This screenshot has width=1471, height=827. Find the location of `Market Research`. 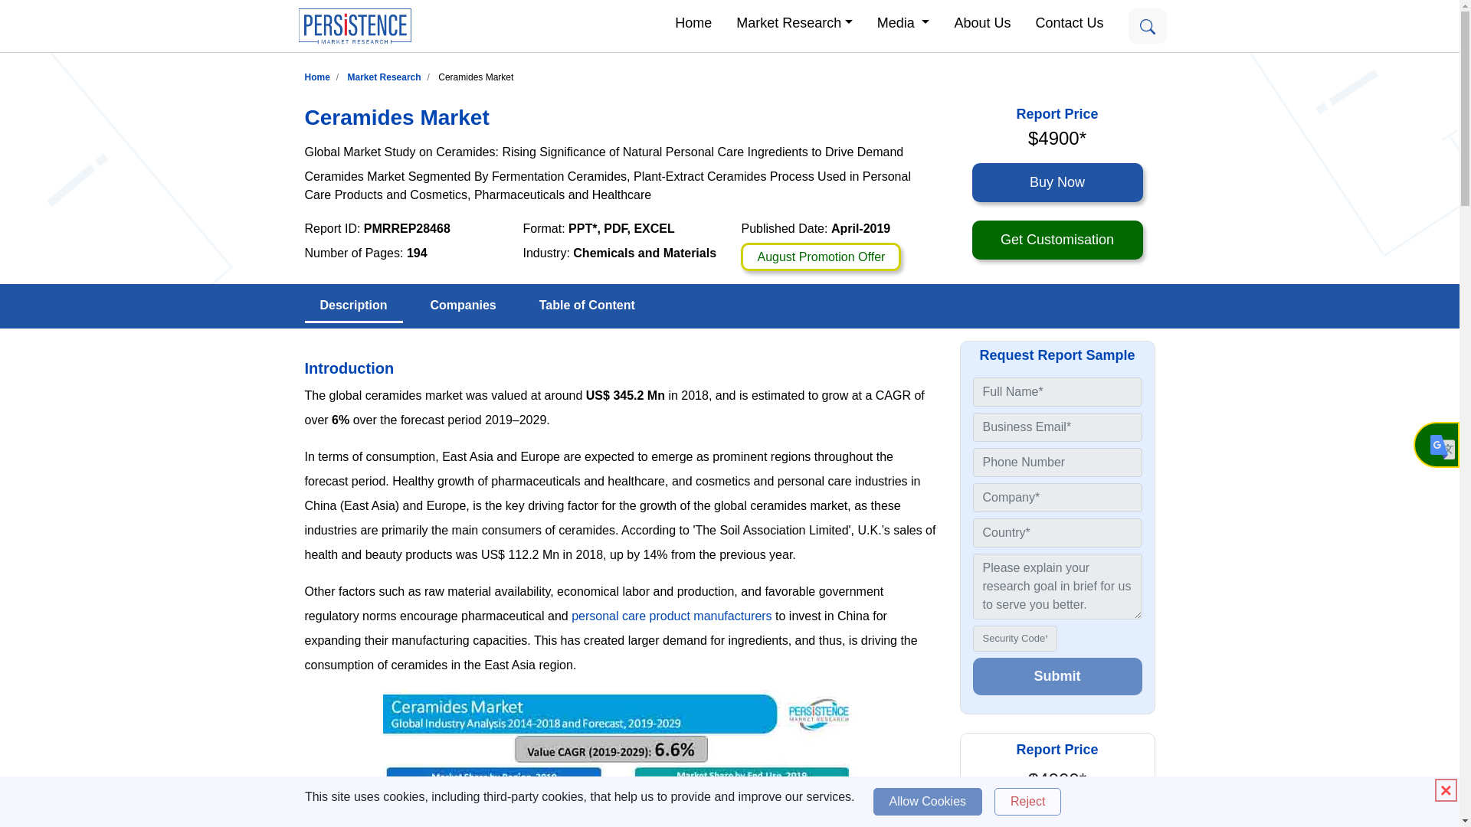

Market Research is located at coordinates (384, 77).